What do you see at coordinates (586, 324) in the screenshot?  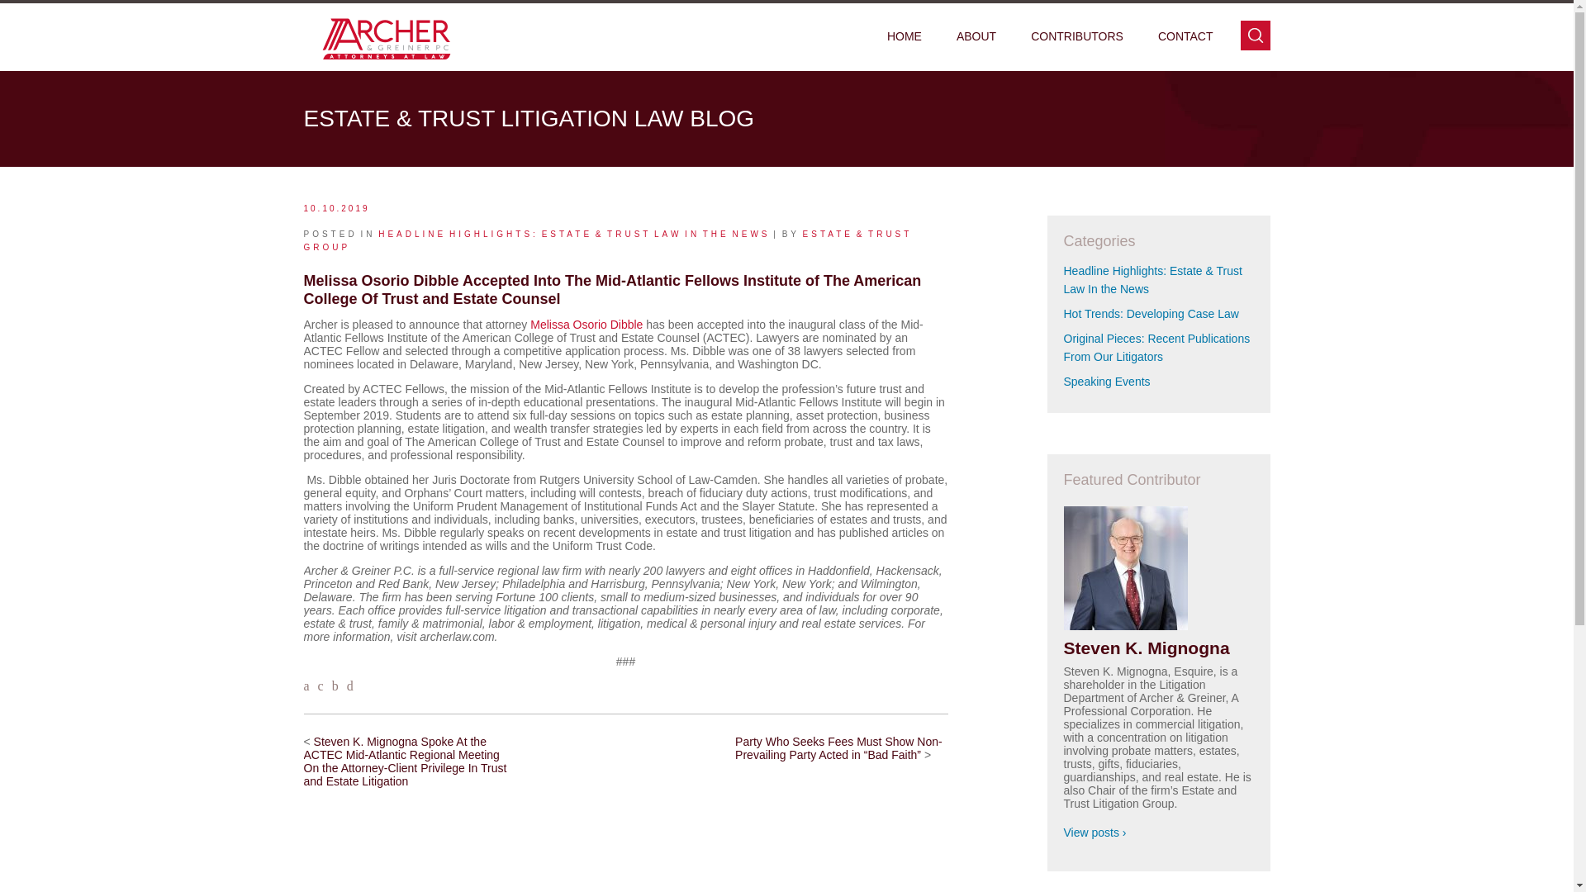 I see `Melissa Osorio Dibble` at bounding box center [586, 324].